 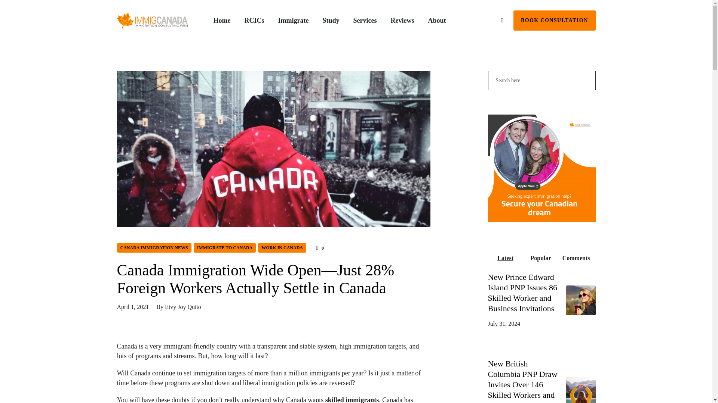 I want to click on Posts by Eivy Joy Quito, so click(x=183, y=307).